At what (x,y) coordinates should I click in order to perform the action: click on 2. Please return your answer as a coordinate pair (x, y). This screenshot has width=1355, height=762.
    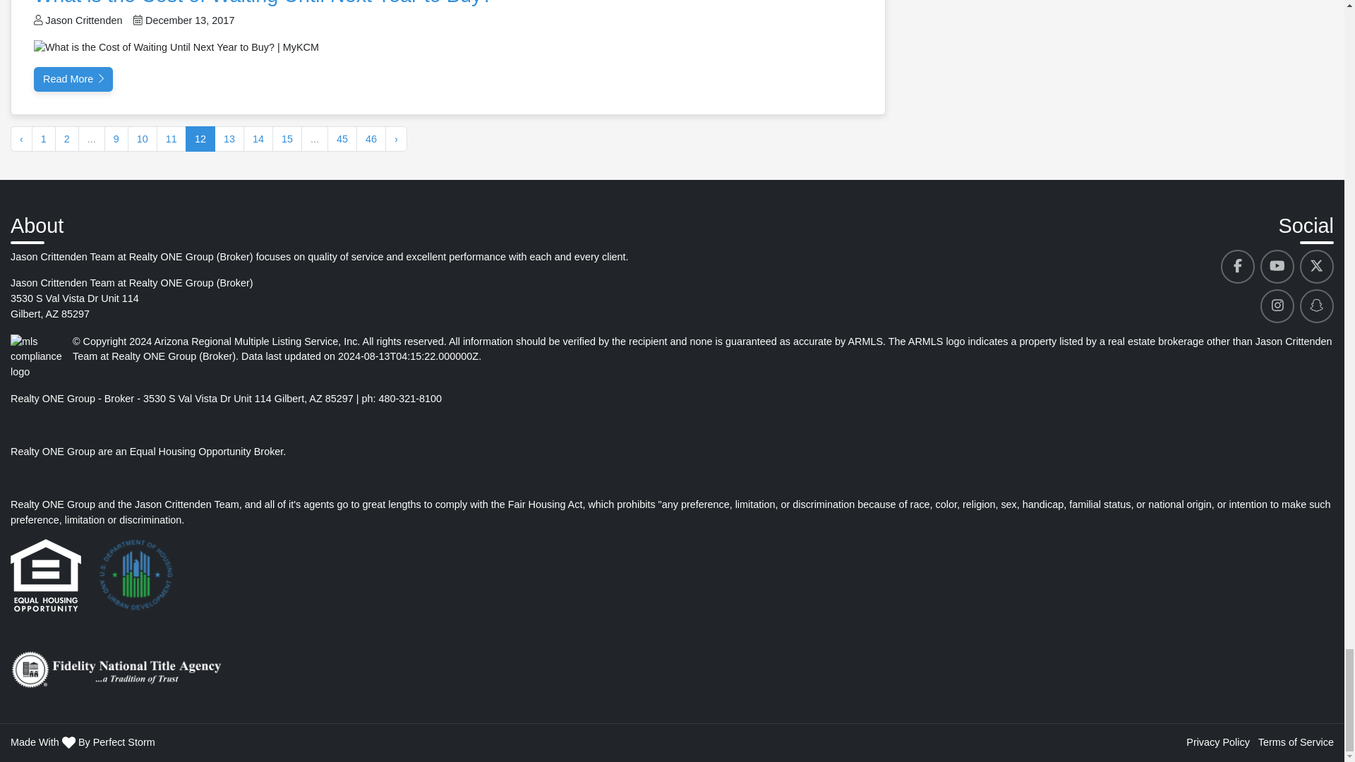
    Looking at the image, I should click on (66, 138).